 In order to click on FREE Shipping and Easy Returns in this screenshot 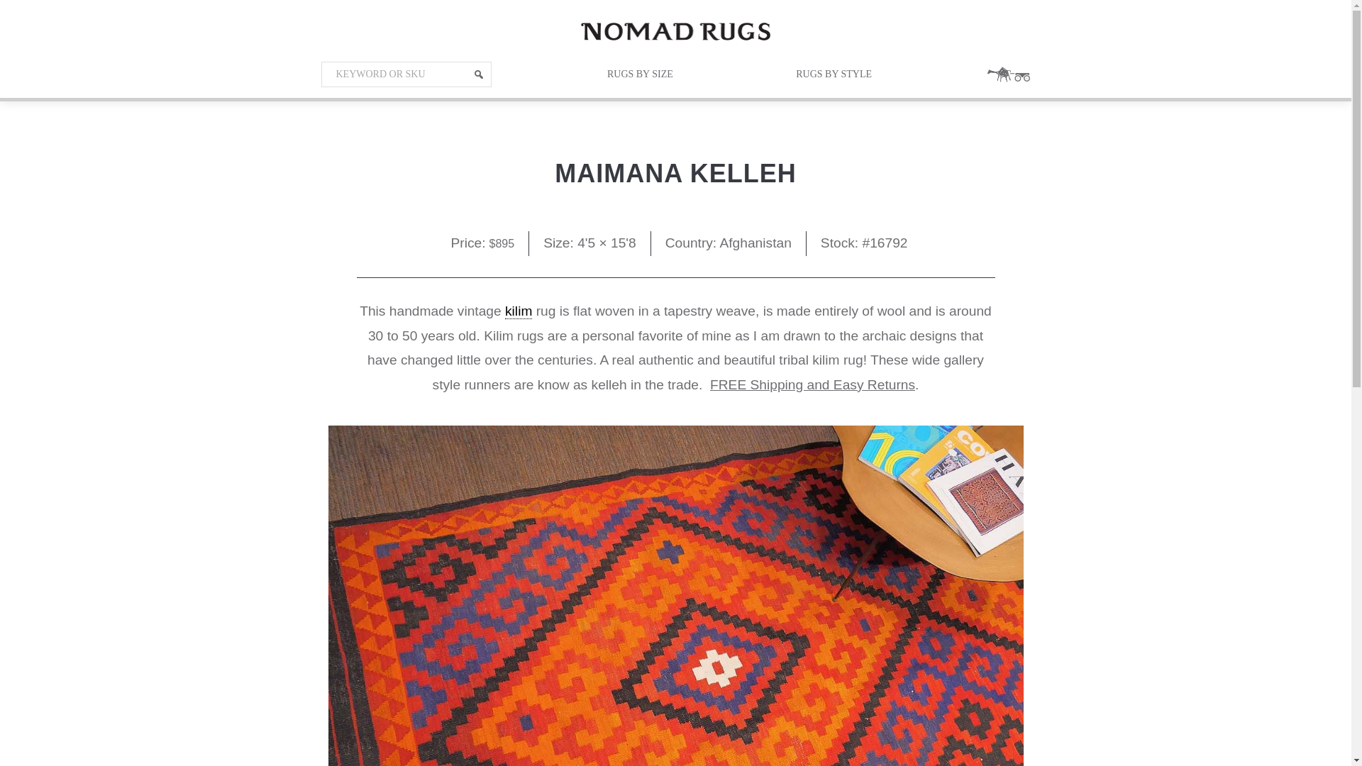, I will do `click(812, 384)`.